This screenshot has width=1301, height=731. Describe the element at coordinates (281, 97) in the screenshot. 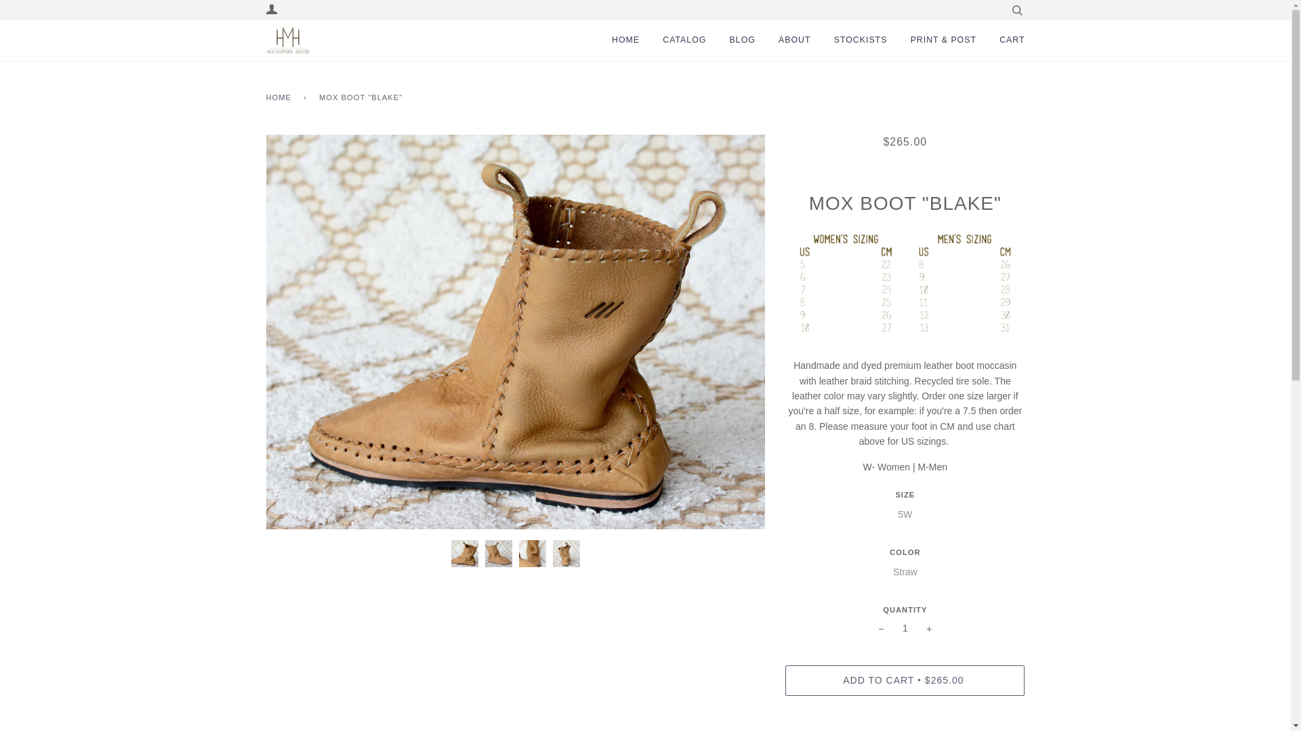

I see `Back to the frontpage` at that location.